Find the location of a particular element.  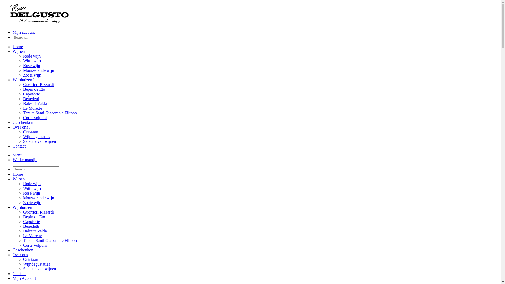

Mousserende wijn is located at coordinates (39, 70).